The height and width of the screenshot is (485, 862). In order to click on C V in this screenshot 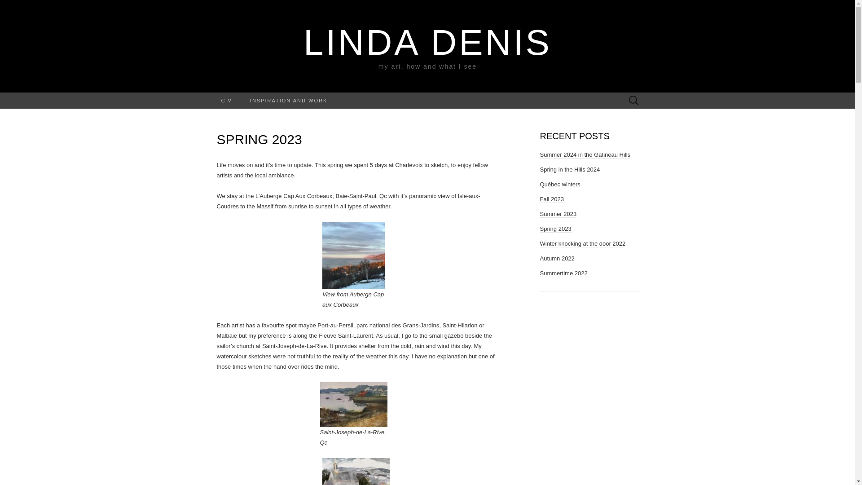, I will do `click(226, 101)`.